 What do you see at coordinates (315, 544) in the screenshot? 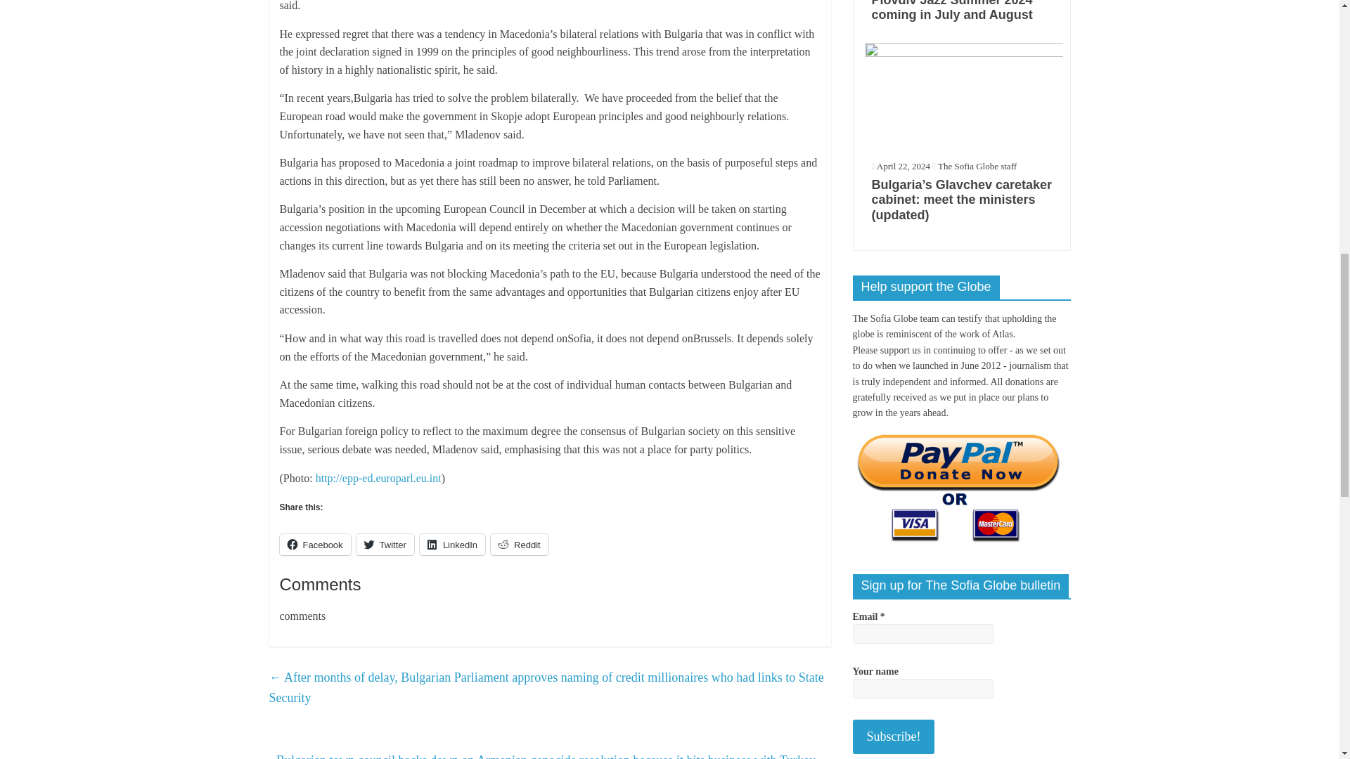
I see `Click to share on Facebook` at bounding box center [315, 544].